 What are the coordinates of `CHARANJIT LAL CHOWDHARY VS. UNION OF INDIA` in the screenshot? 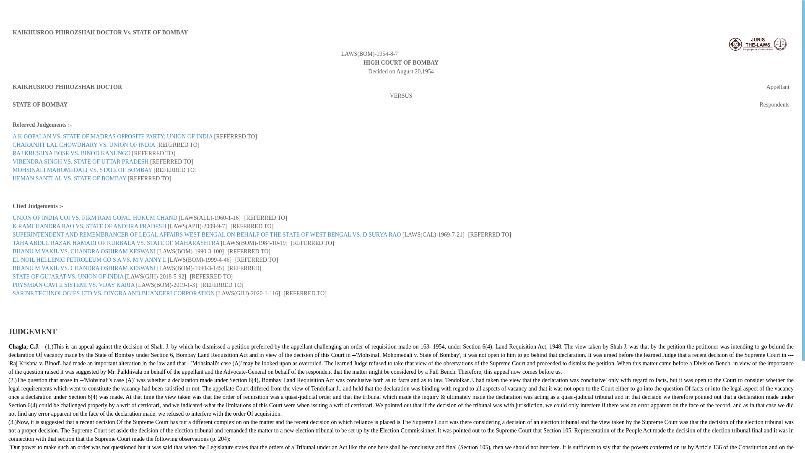 It's located at (84, 145).